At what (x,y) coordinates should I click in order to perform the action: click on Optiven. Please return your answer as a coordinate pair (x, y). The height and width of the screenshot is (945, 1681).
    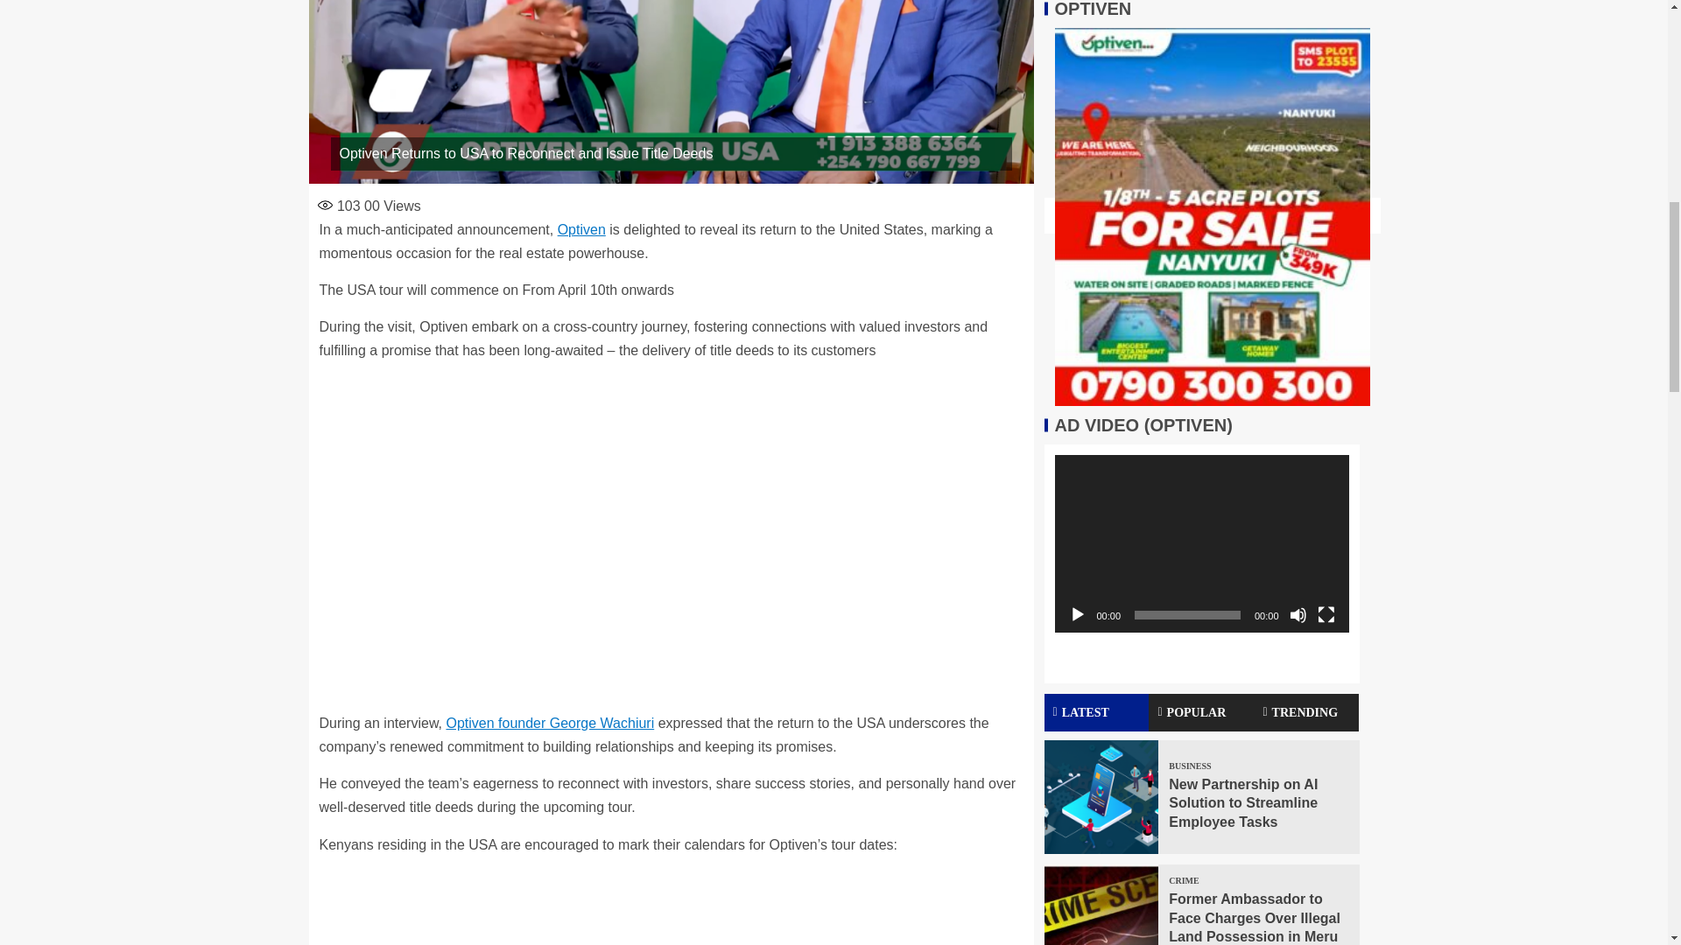
    Looking at the image, I should click on (581, 229).